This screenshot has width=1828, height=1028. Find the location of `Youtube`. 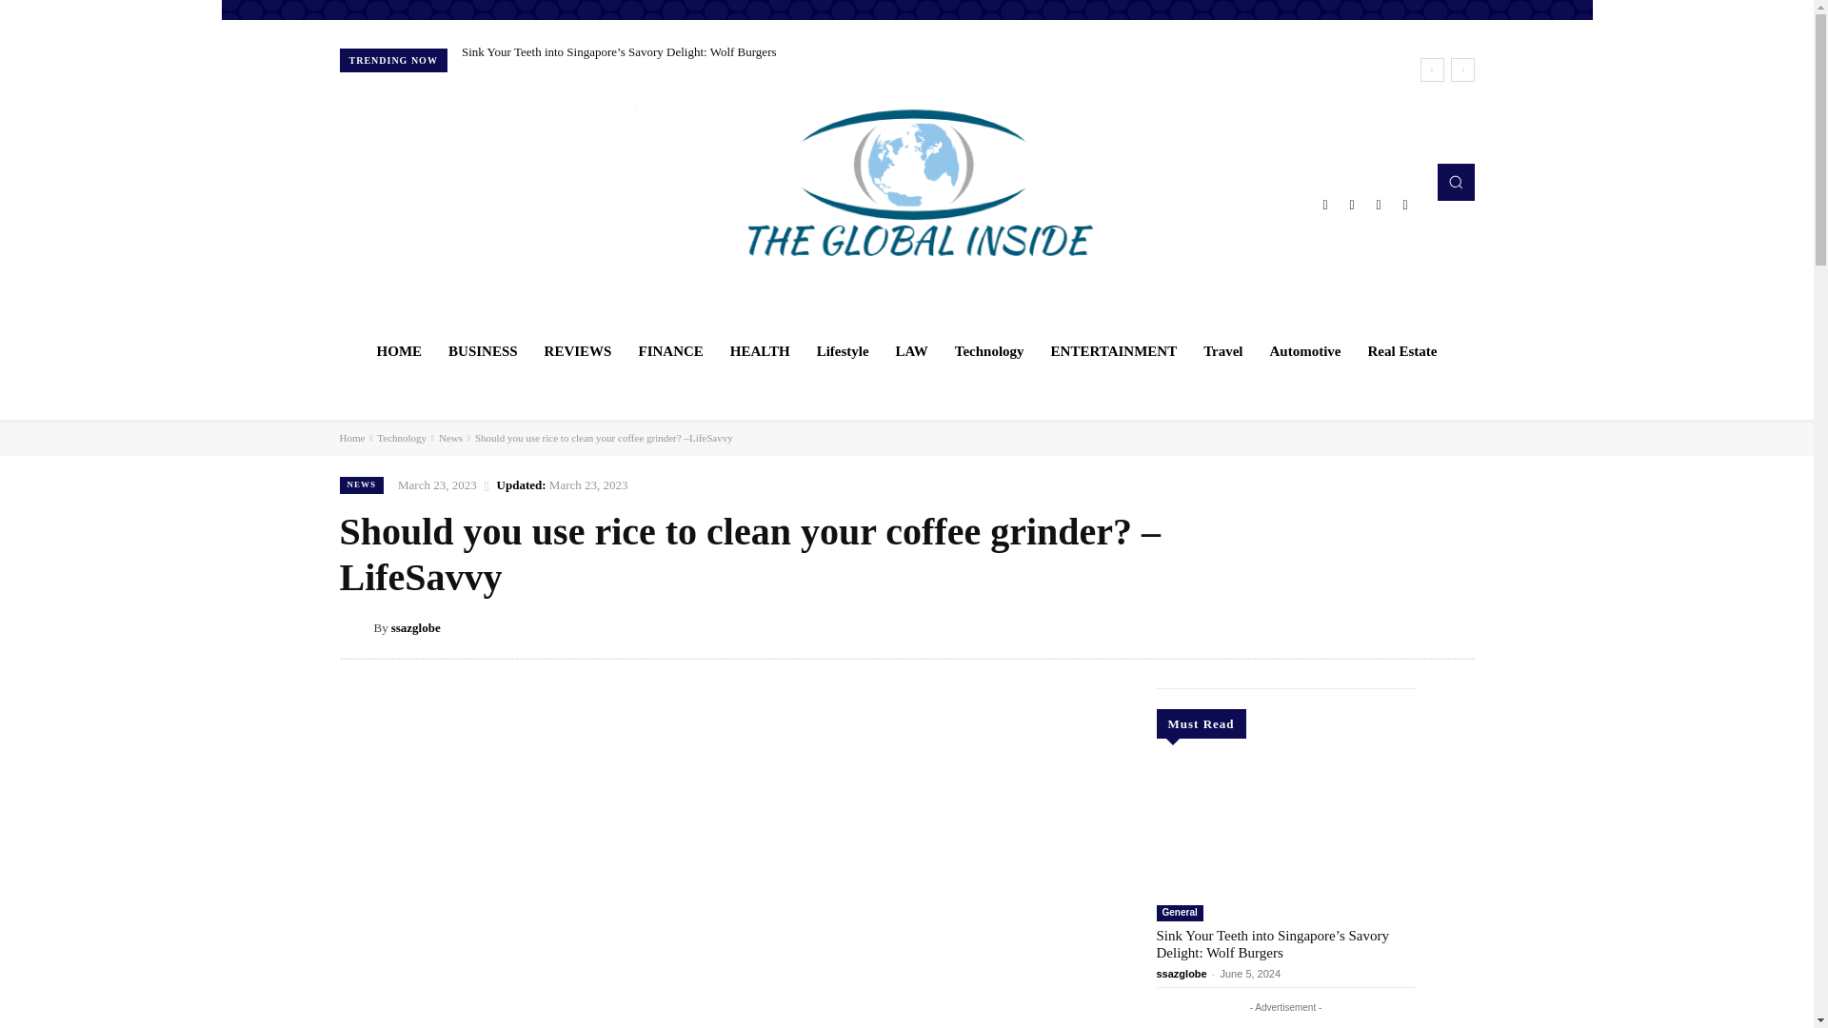

Youtube is located at coordinates (1404, 204).